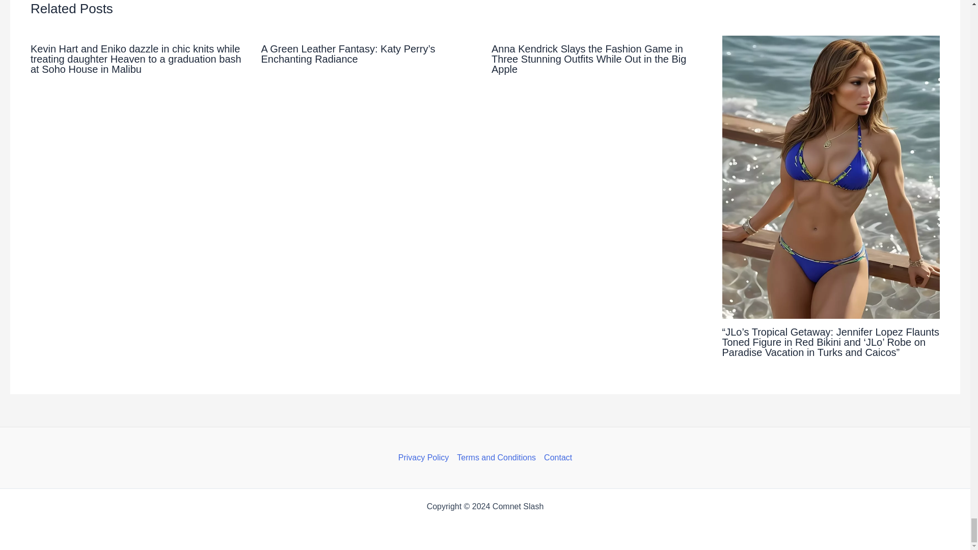 The height and width of the screenshot is (550, 978). I want to click on Terms and Conditions, so click(496, 457).